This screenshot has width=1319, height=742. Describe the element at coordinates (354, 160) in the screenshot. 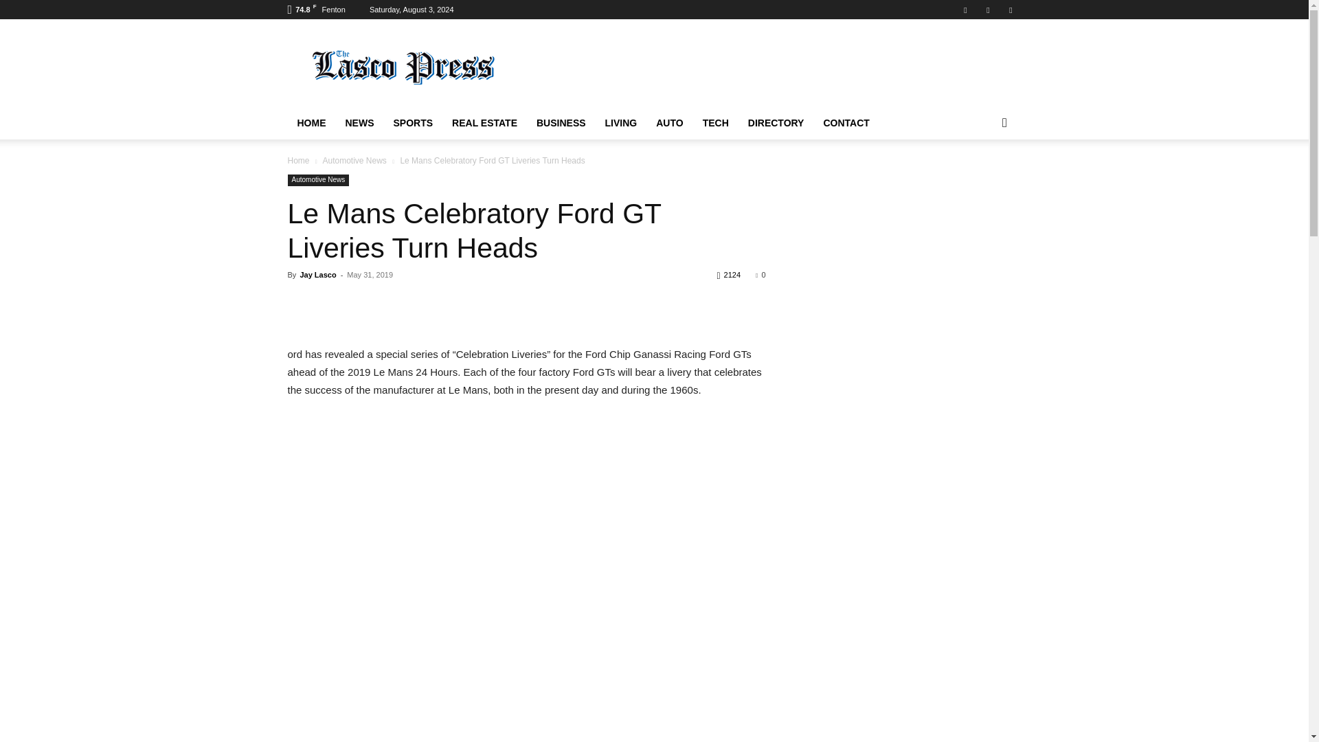

I see `View all posts in Automotive News` at that location.